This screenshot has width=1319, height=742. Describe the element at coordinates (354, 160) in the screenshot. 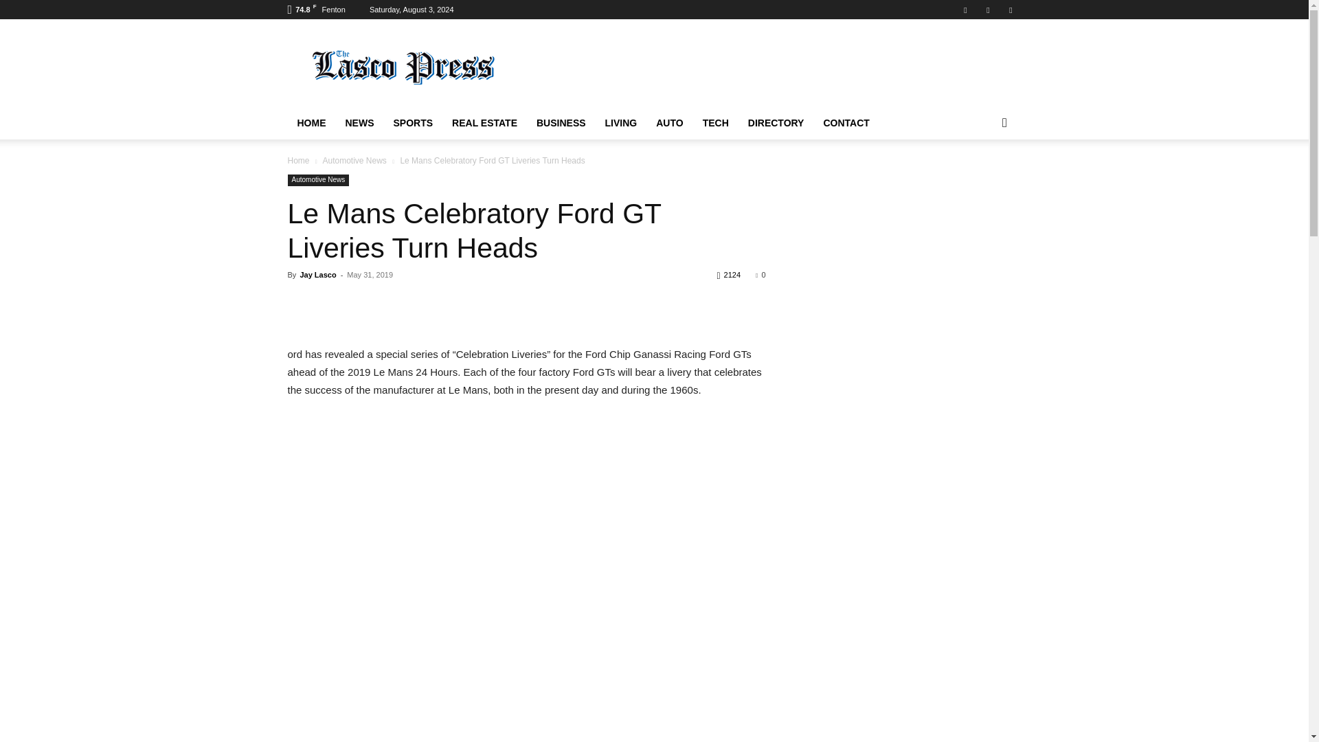

I see `View all posts in Automotive News` at that location.